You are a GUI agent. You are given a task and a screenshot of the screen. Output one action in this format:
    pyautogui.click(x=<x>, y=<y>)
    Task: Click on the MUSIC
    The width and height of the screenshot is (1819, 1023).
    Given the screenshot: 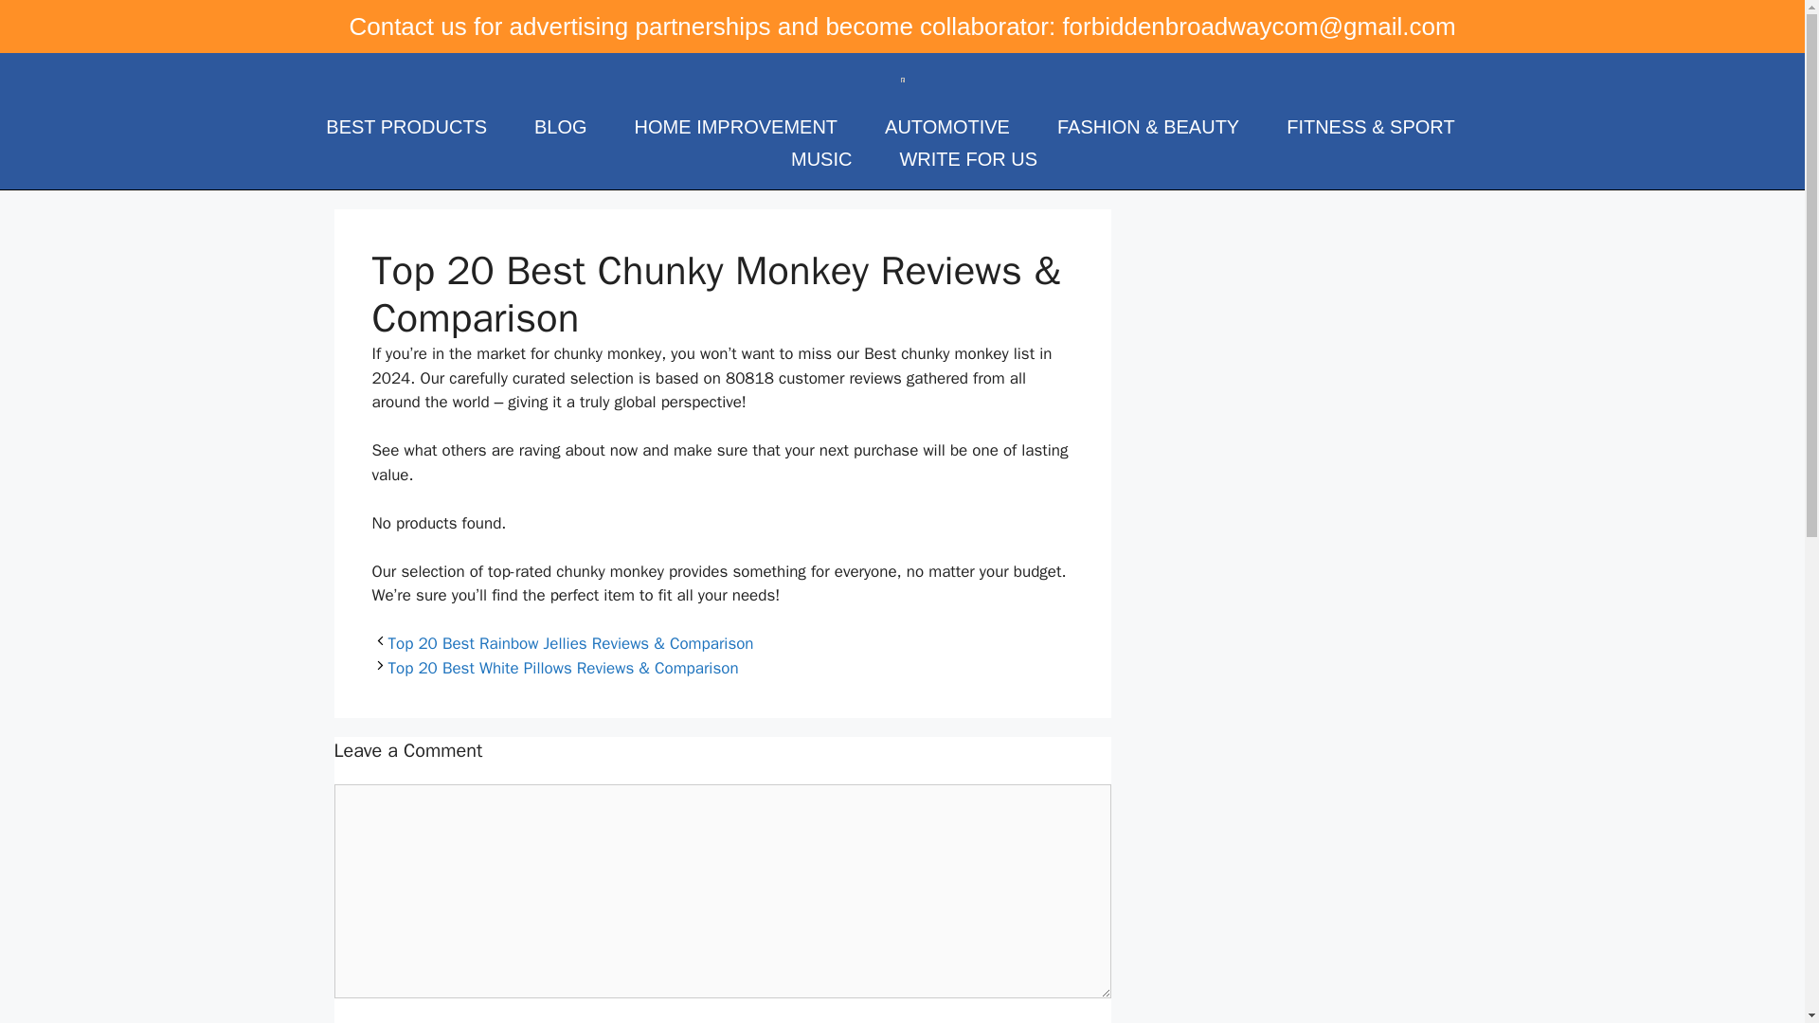 What is the action you would take?
    pyautogui.click(x=820, y=157)
    